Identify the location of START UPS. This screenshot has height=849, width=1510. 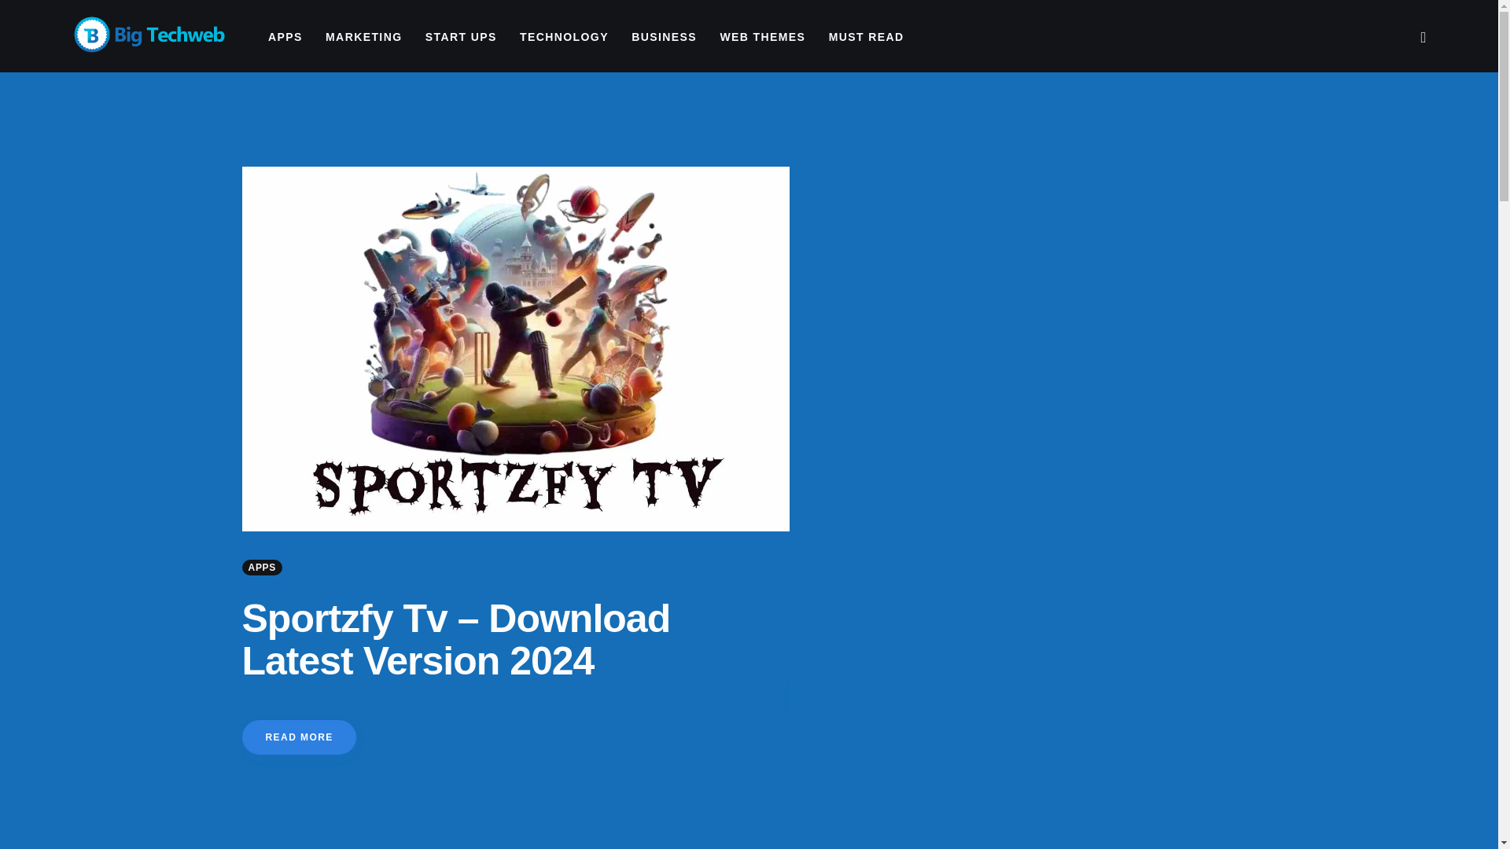
(461, 38).